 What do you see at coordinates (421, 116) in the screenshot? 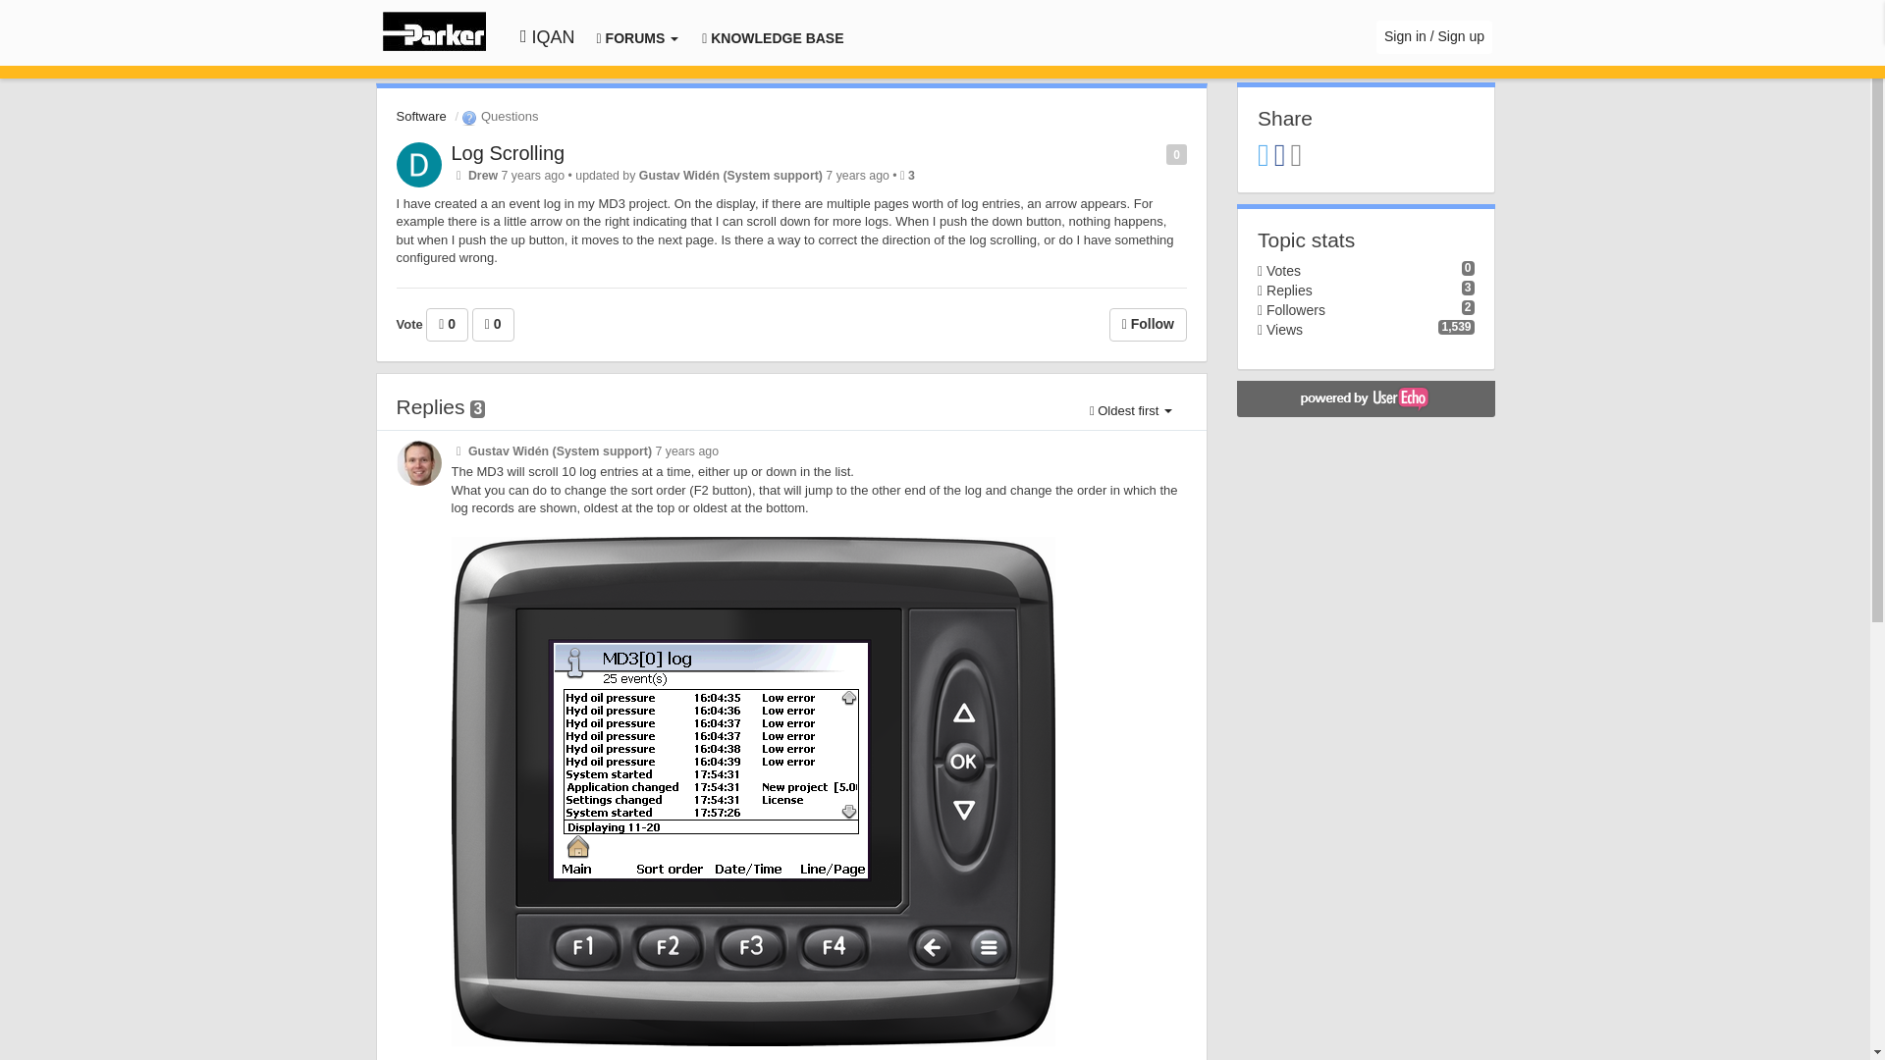
I see `Software` at bounding box center [421, 116].